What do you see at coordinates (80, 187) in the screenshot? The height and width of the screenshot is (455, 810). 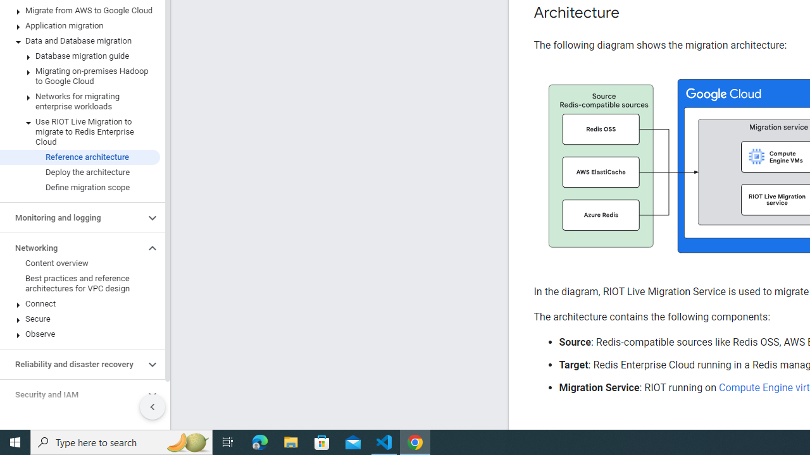 I see `Define migration scope` at bounding box center [80, 187].